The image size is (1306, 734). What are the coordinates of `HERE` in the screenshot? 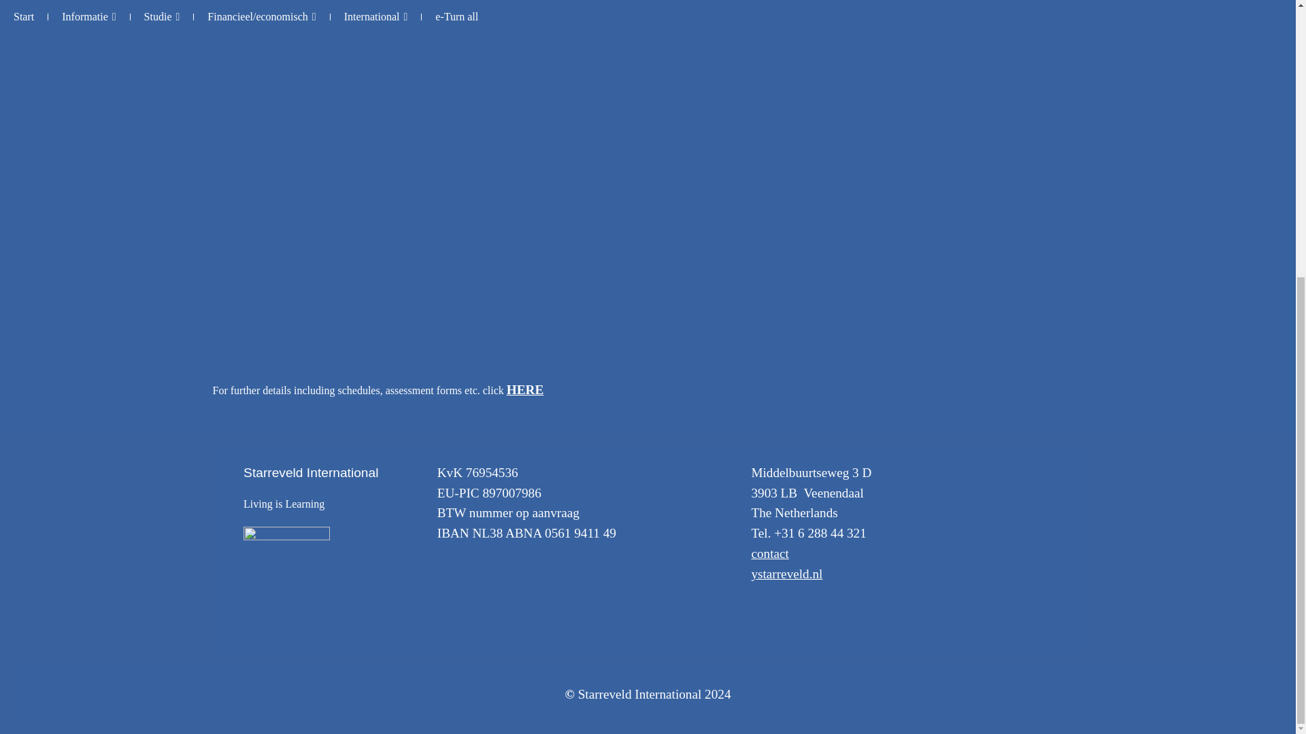 It's located at (524, 389).